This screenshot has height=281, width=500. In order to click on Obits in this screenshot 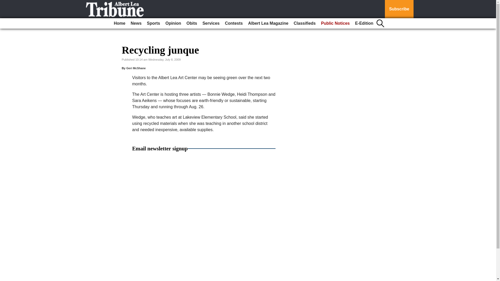, I will do `click(192, 23)`.